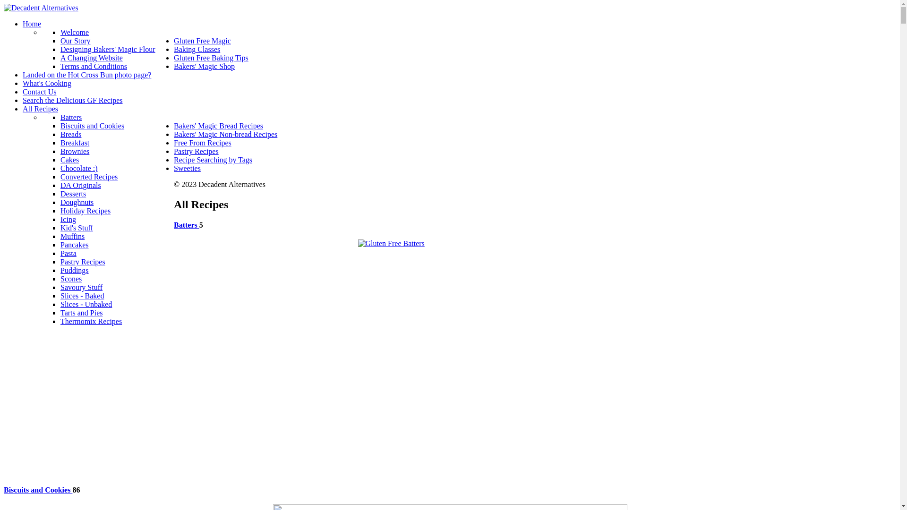  Describe the element at coordinates (187, 225) in the screenshot. I see `Batters` at that location.